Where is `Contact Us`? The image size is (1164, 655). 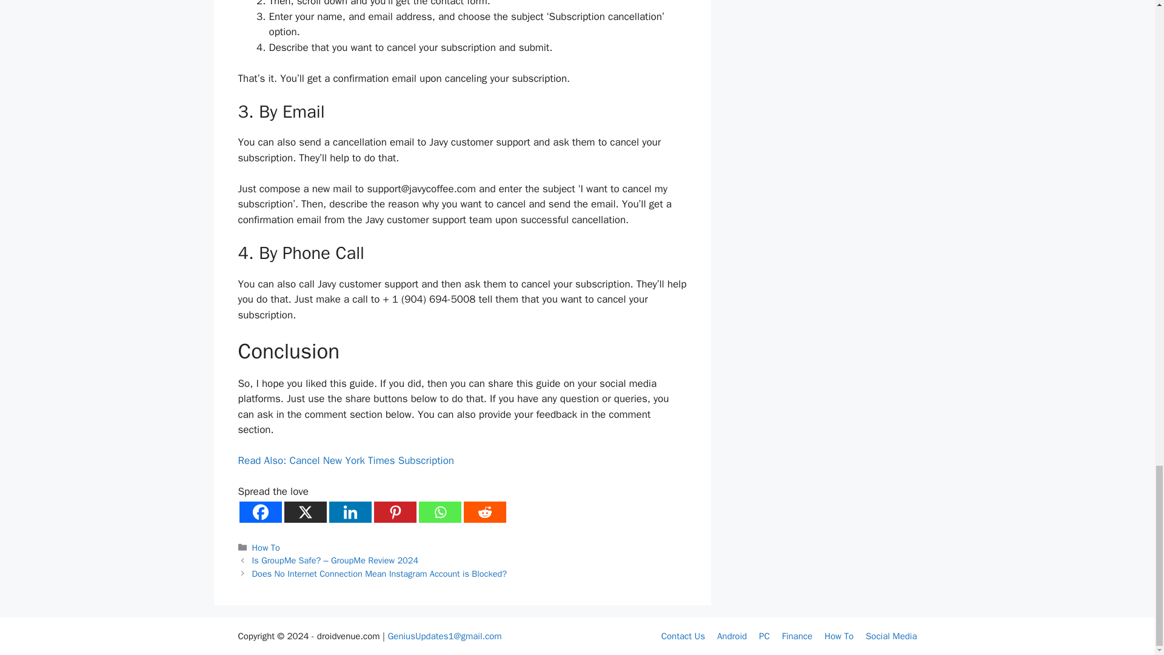 Contact Us is located at coordinates (683, 636).